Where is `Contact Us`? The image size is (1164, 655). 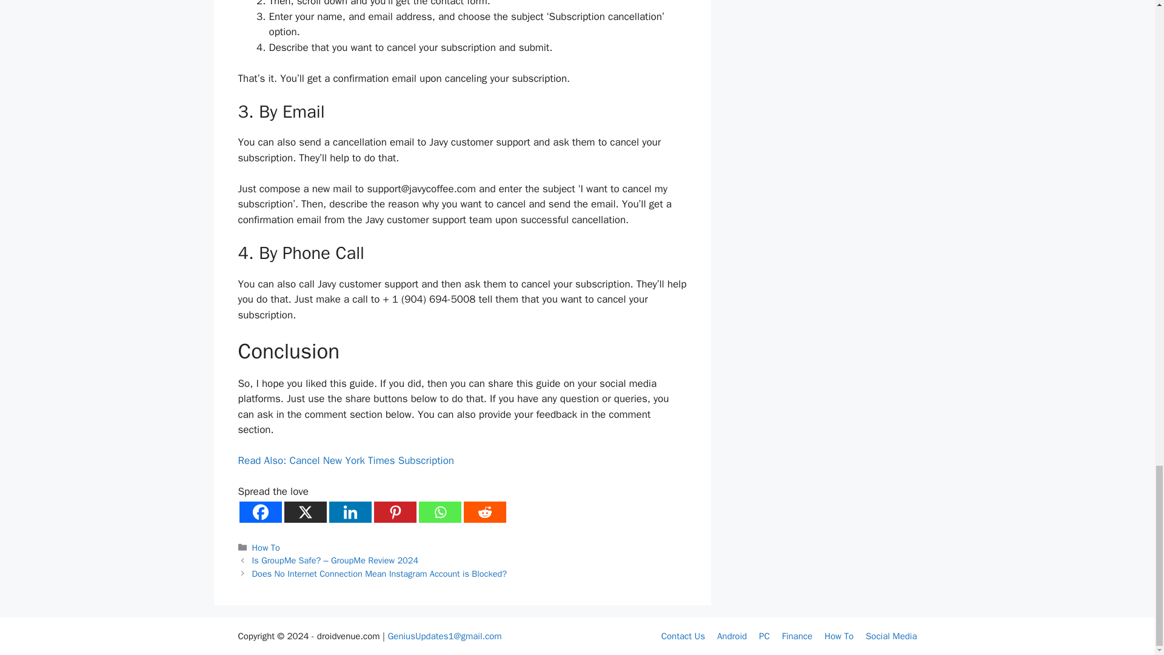 Contact Us is located at coordinates (683, 636).